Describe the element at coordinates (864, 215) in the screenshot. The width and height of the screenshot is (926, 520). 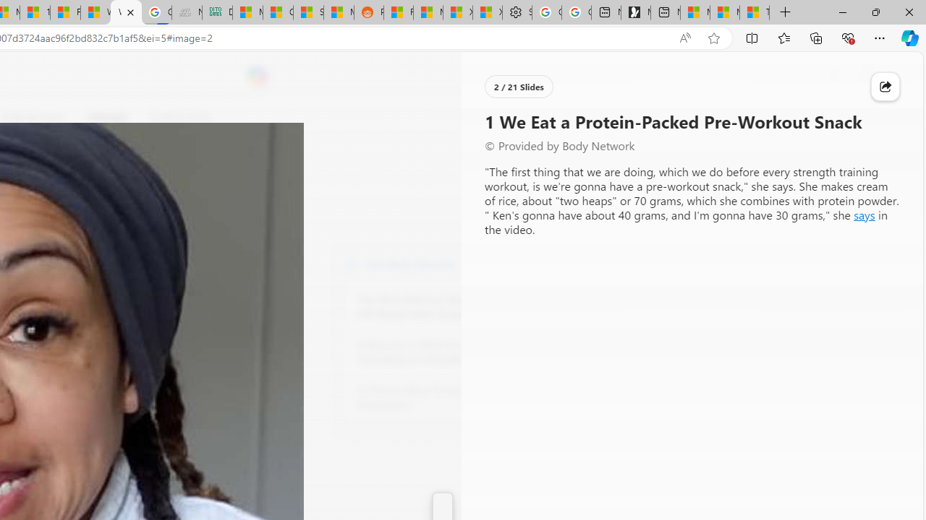
I see `says` at that location.